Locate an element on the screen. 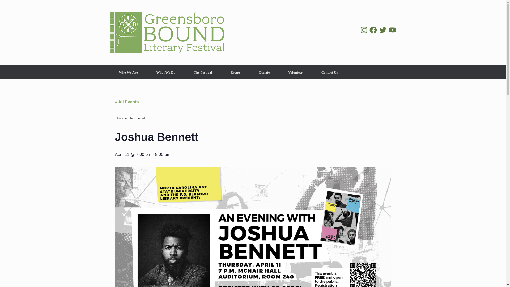  What We Do is located at coordinates (166, 72).